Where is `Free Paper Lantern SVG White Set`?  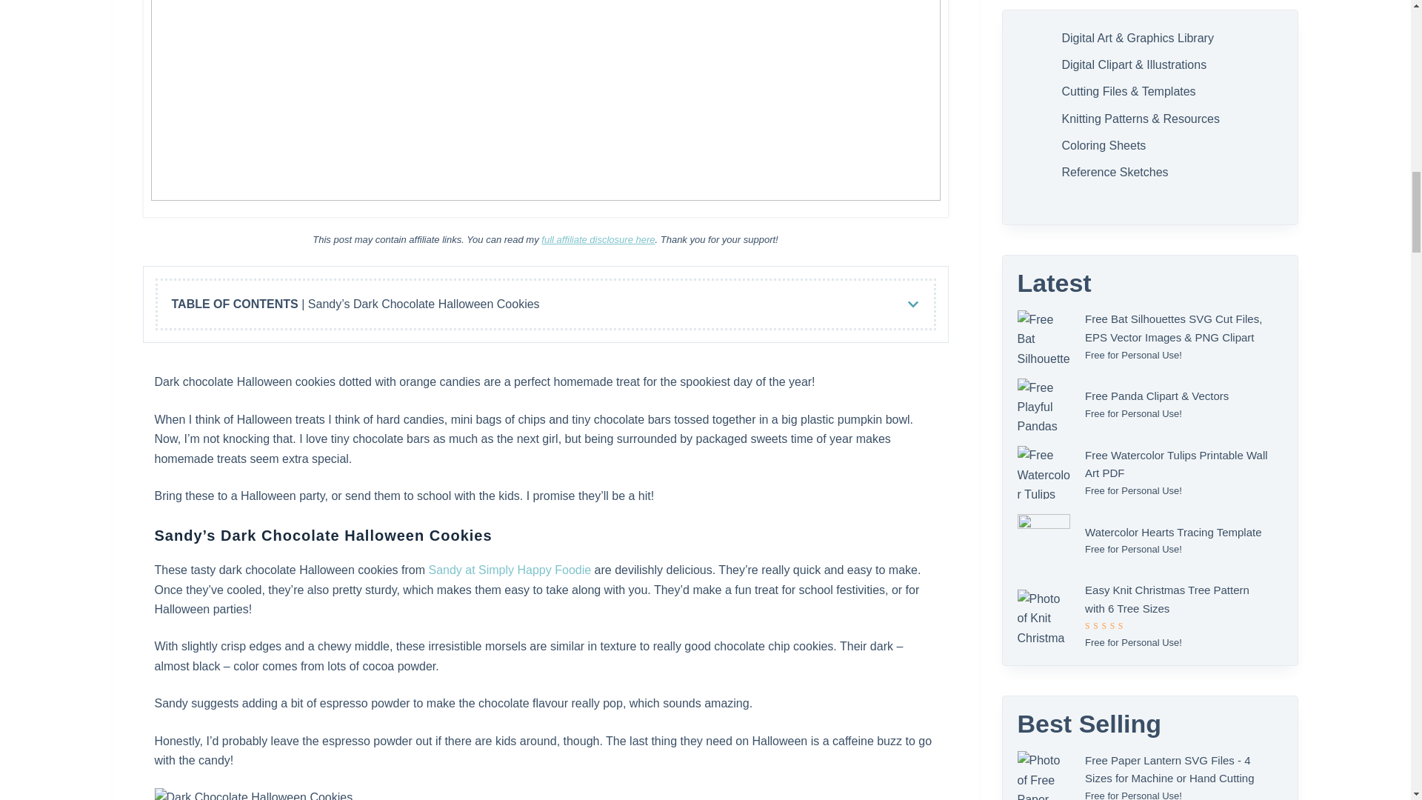 Free Paper Lantern SVG White Set is located at coordinates (1044, 776).